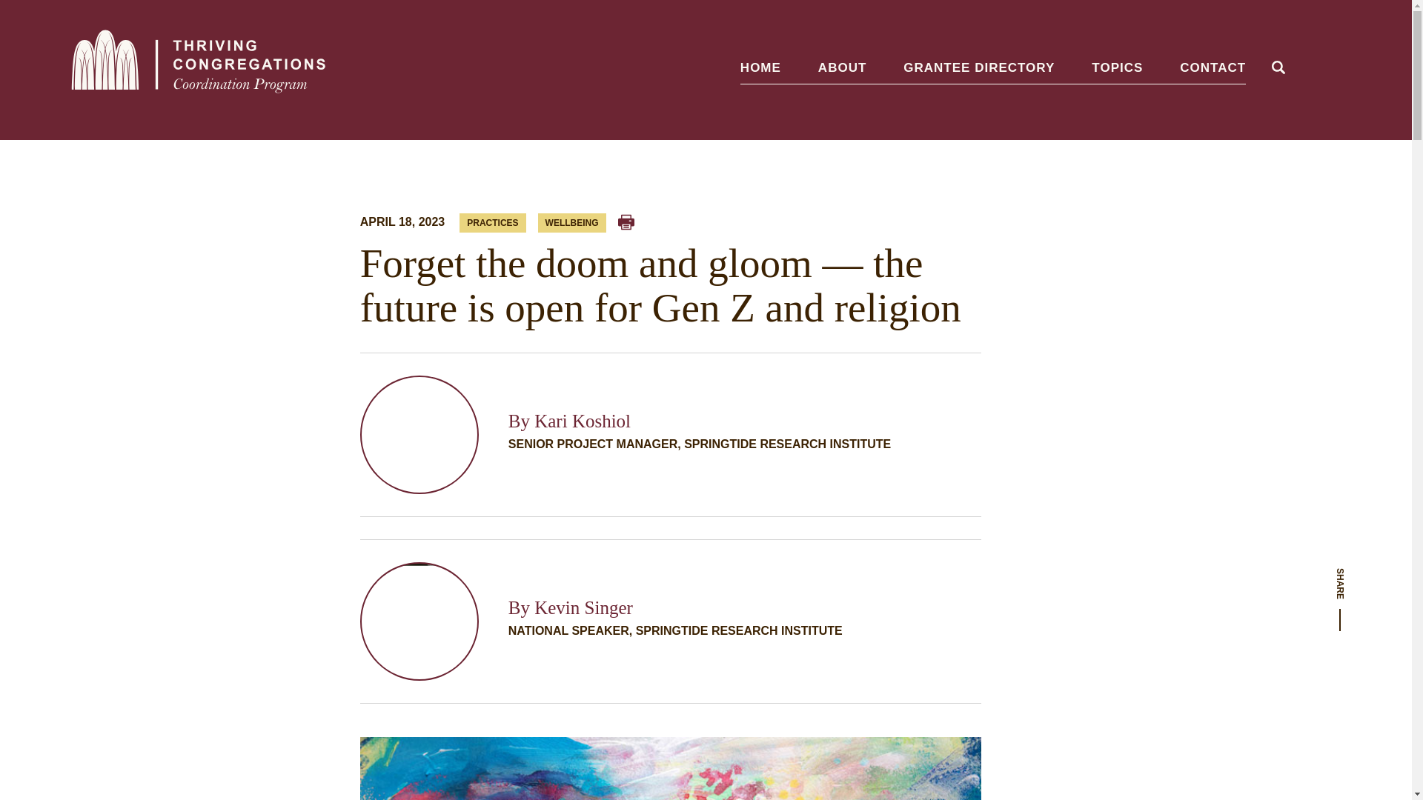  What do you see at coordinates (842, 70) in the screenshot?
I see `ABOUT` at bounding box center [842, 70].